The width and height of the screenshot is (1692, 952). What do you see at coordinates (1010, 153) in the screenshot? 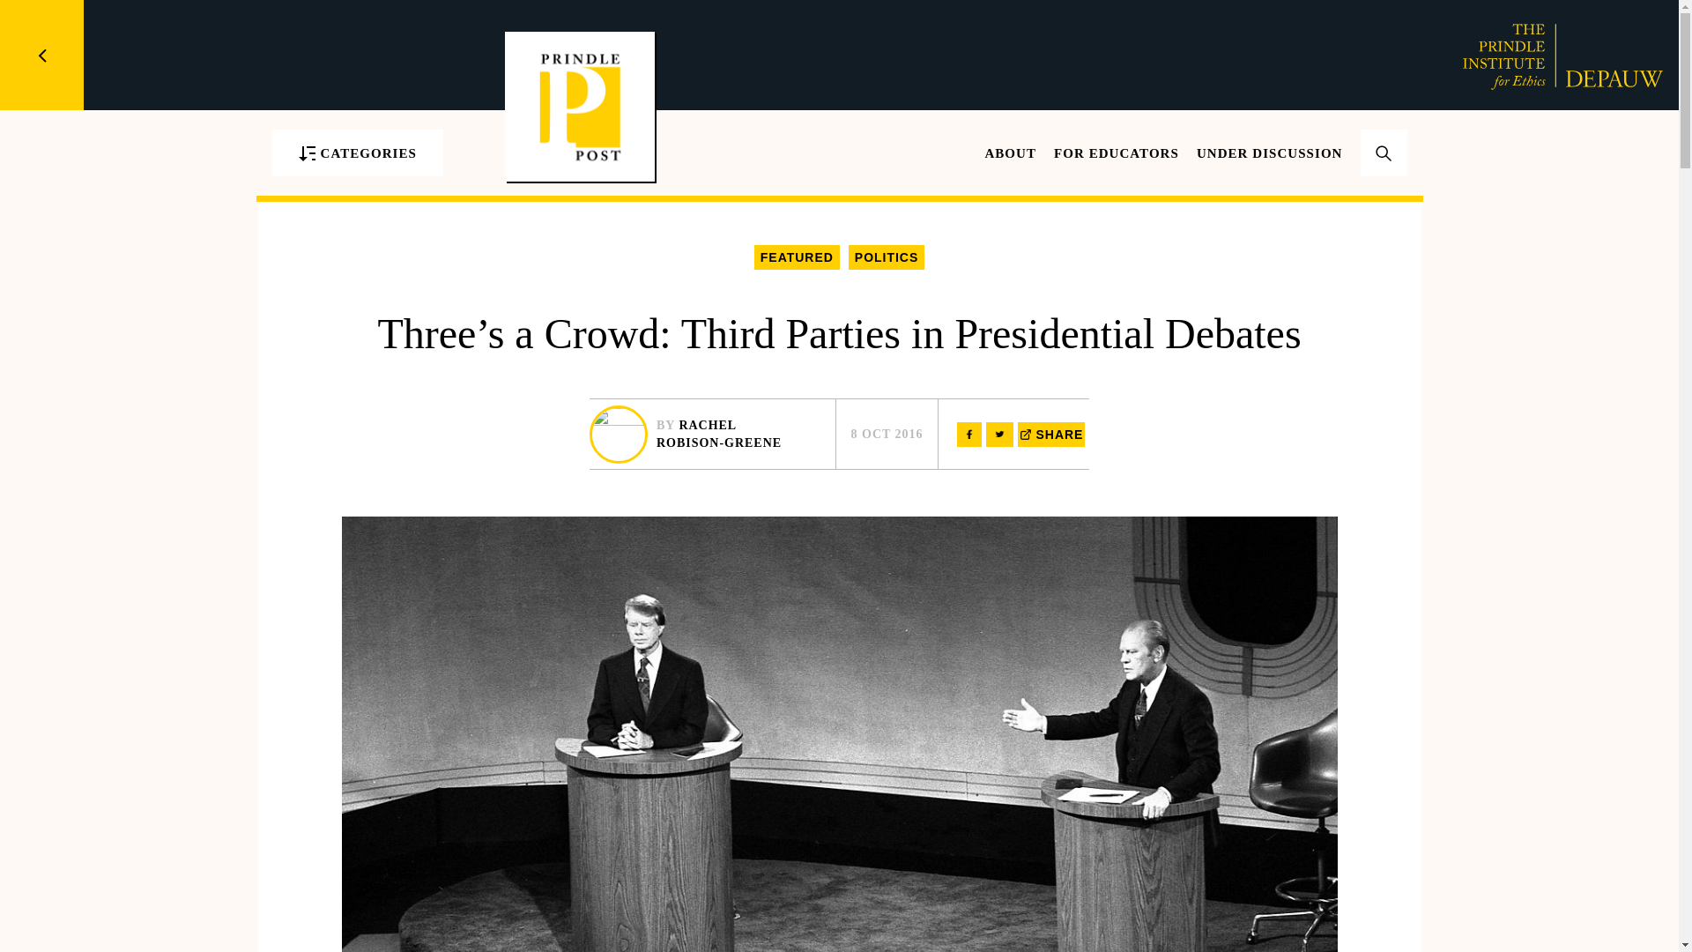
I see `ABOUT` at bounding box center [1010, 153].